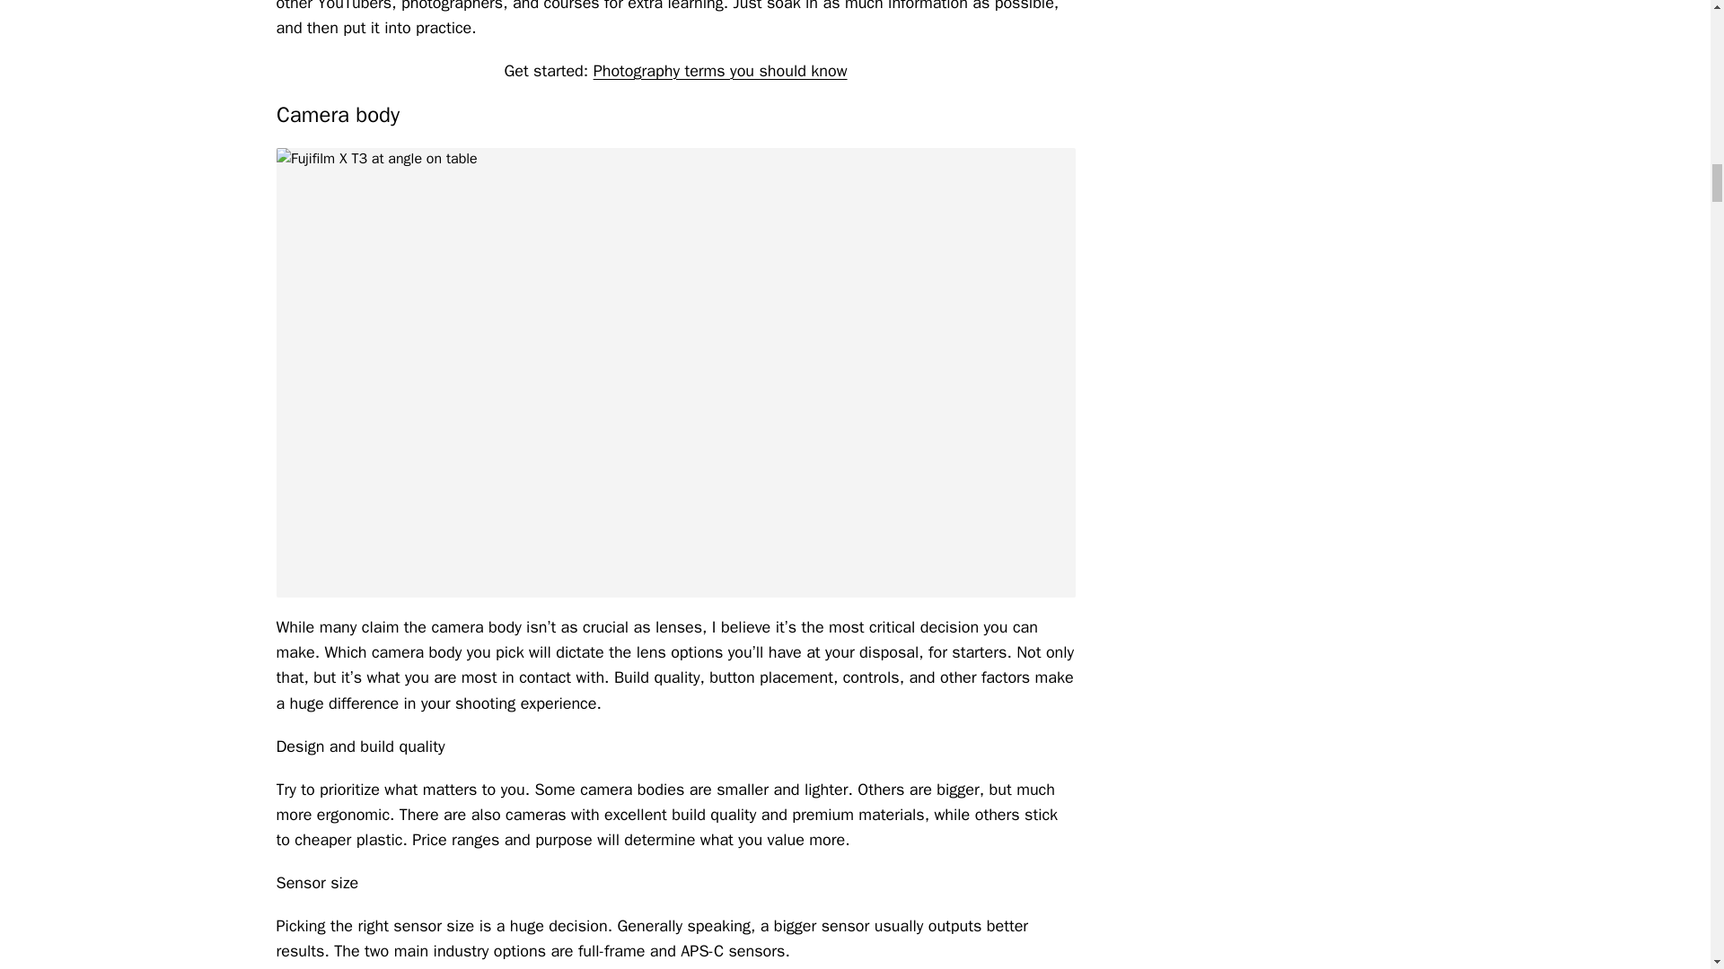  What do you see at coordinates (720, 70) in the screenshot?
I see `Photography terms you should know` at bounding box center [720, 70].